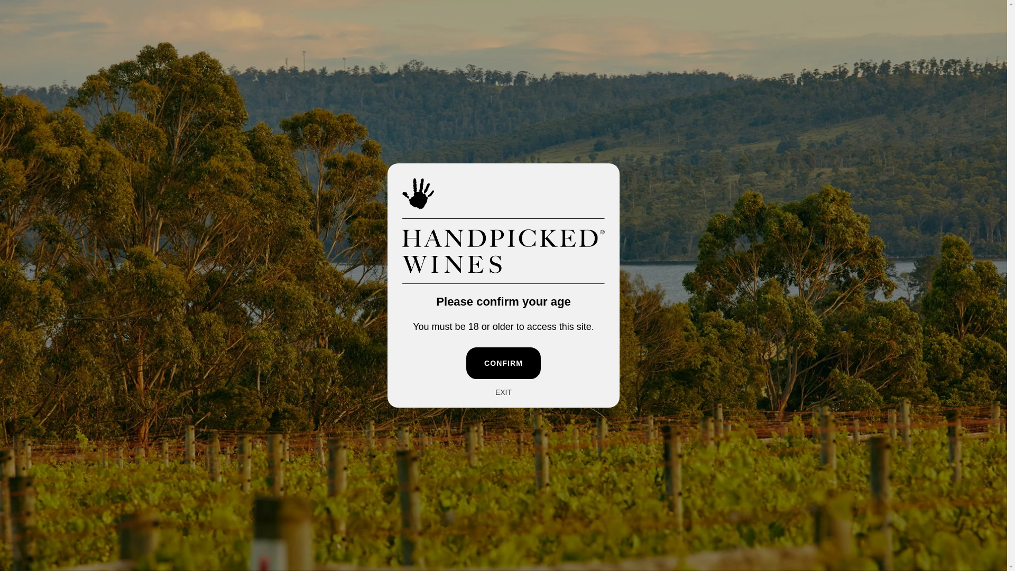 This screenshot has height=571, width=1015. What do you see at coordinates (921, 294) in the screenshot?
I see `Blog Posts` at bounding box center [921, 294].